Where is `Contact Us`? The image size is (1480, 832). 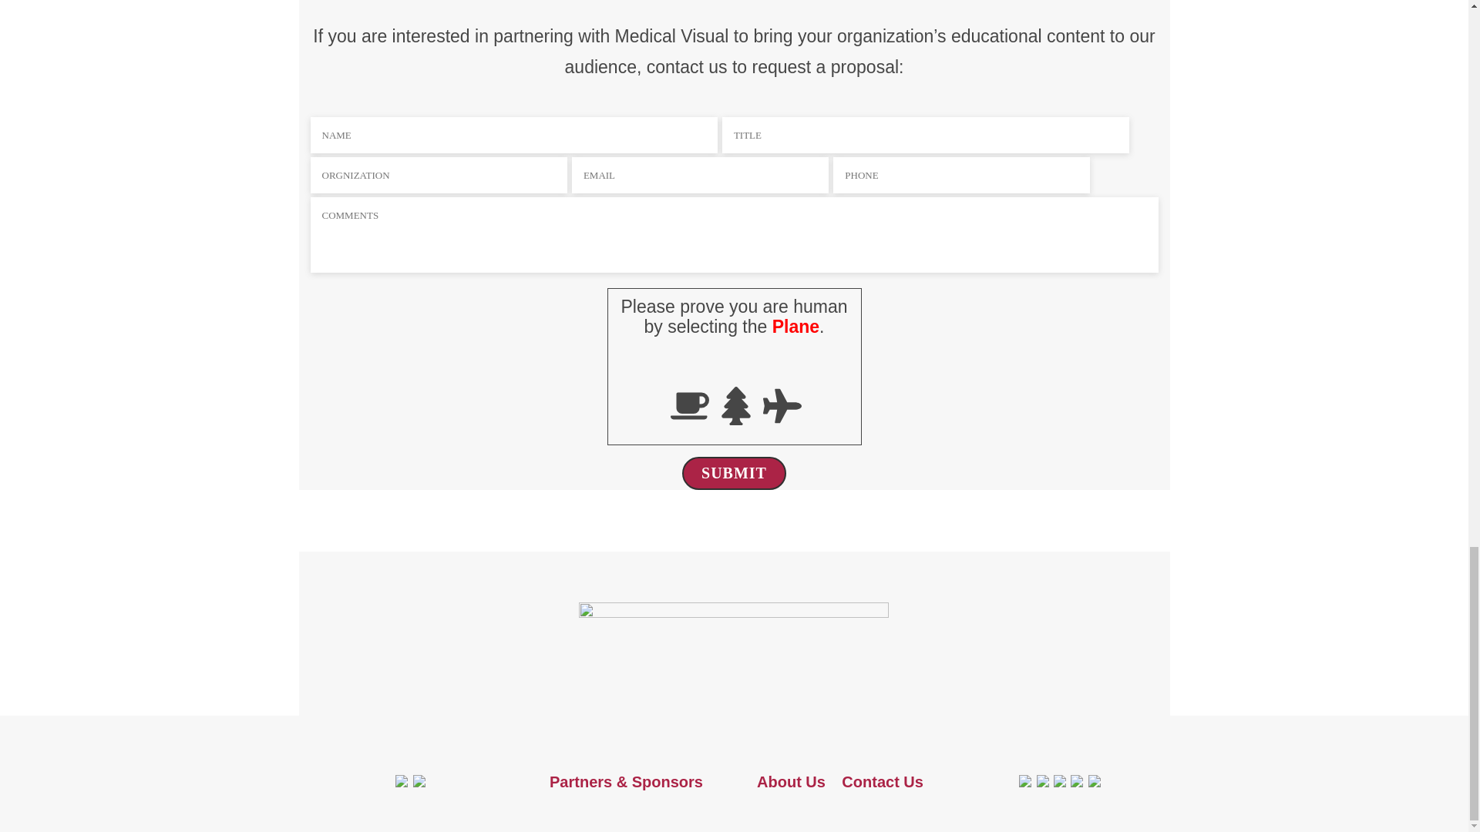 Contact Us is located at coordinates (883, 782).